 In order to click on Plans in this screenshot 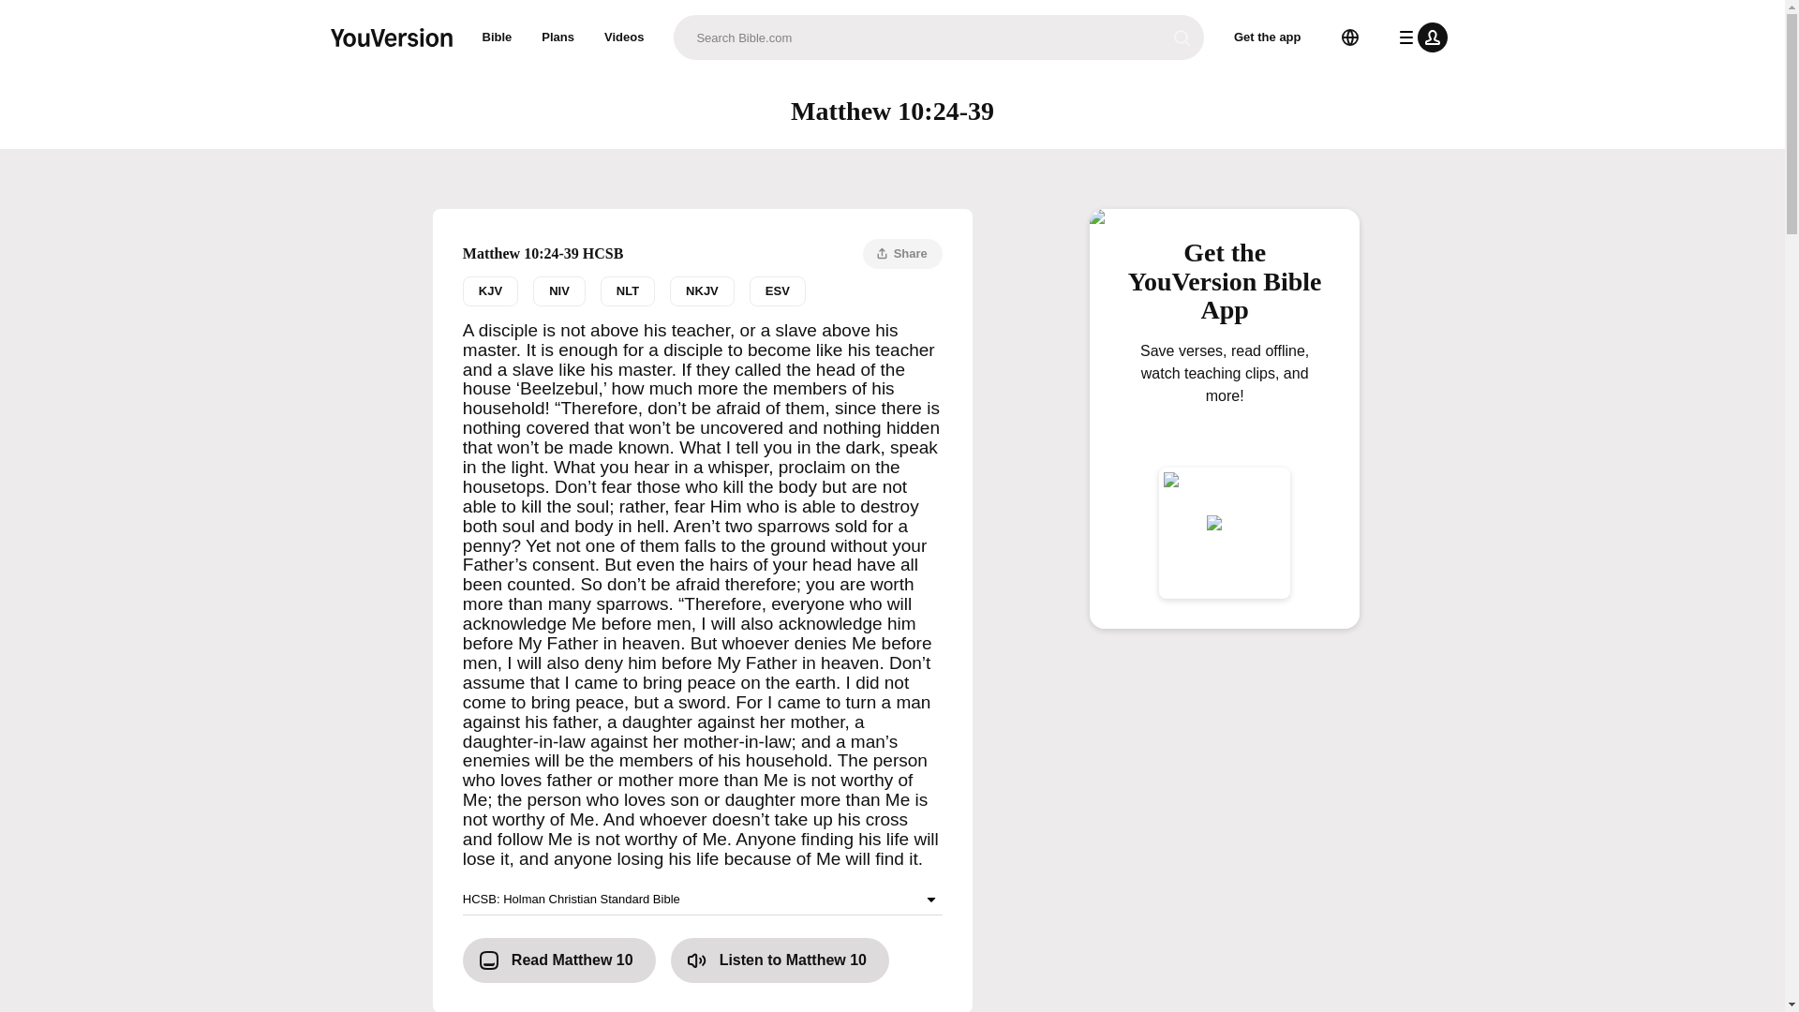, I will do `click(703, 900)`.